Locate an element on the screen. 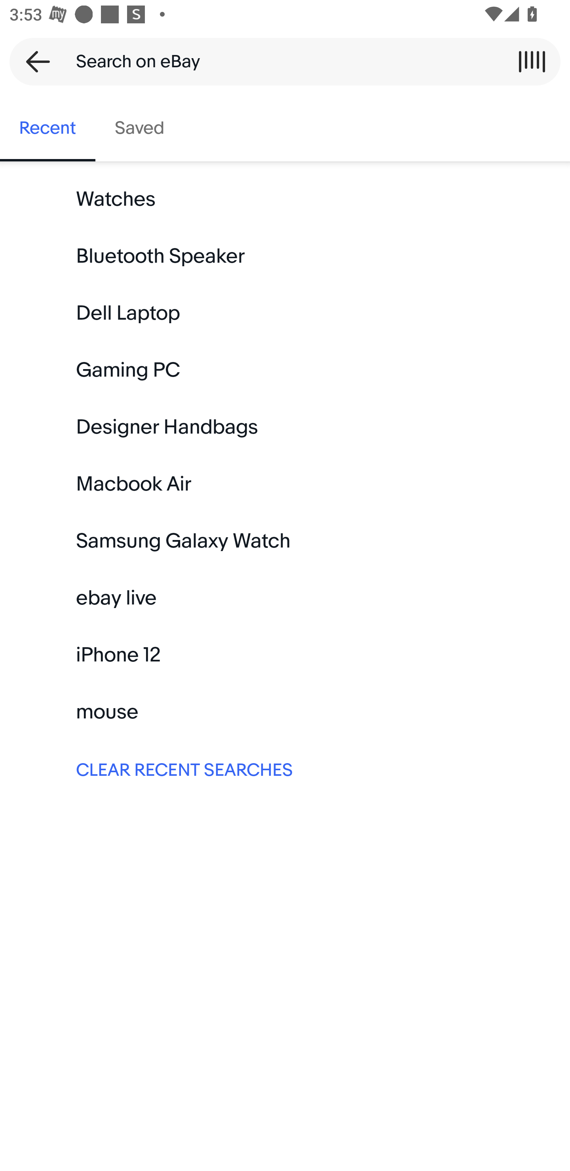 The height and width of the screenshot is (1171, 570). Gaming PC Keyword search Gaming PC: is located at coordinates (285, 370).